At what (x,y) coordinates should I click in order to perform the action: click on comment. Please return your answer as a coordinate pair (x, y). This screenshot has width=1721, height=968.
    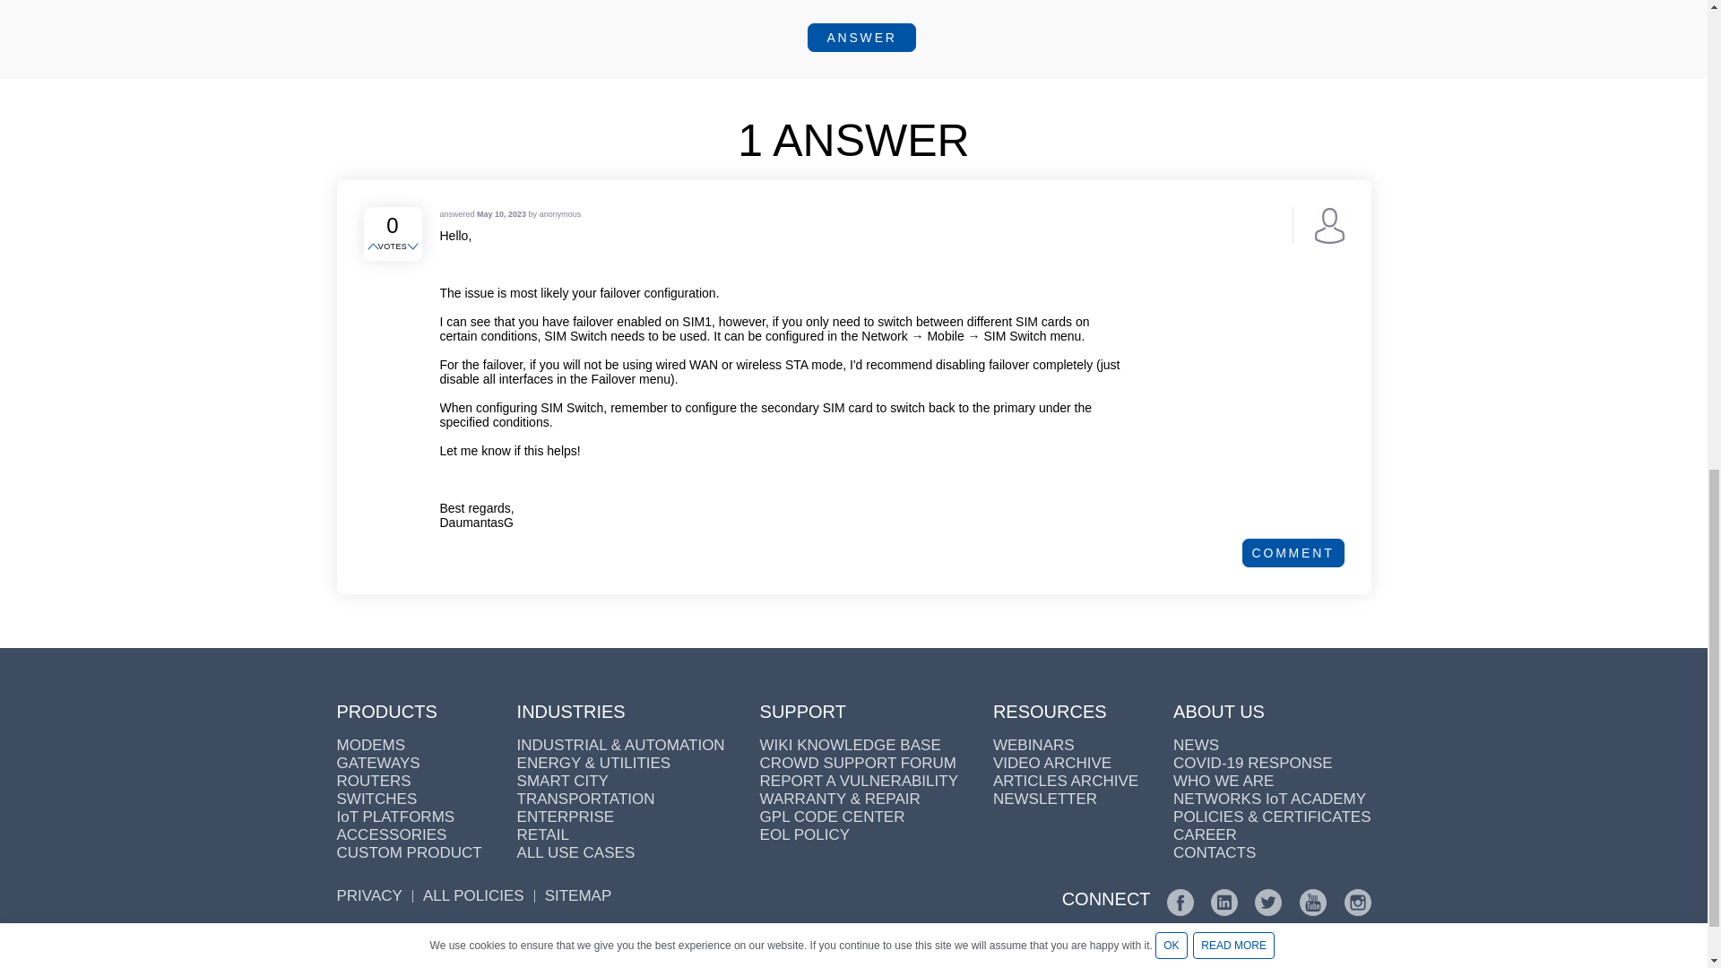
    Looking at the image, I should click on (1293, 552).